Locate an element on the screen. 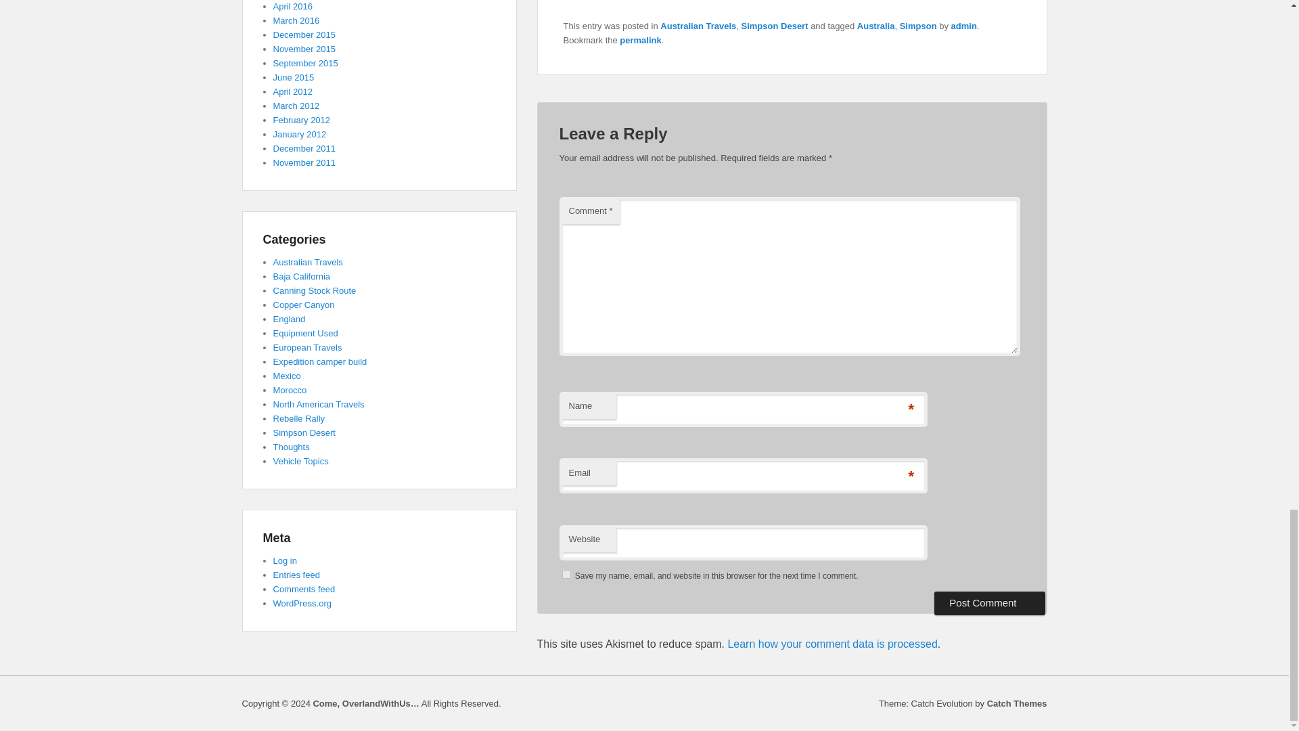 This screenshot has height=731, width=1299. admin is located at coordinates (963, 26).